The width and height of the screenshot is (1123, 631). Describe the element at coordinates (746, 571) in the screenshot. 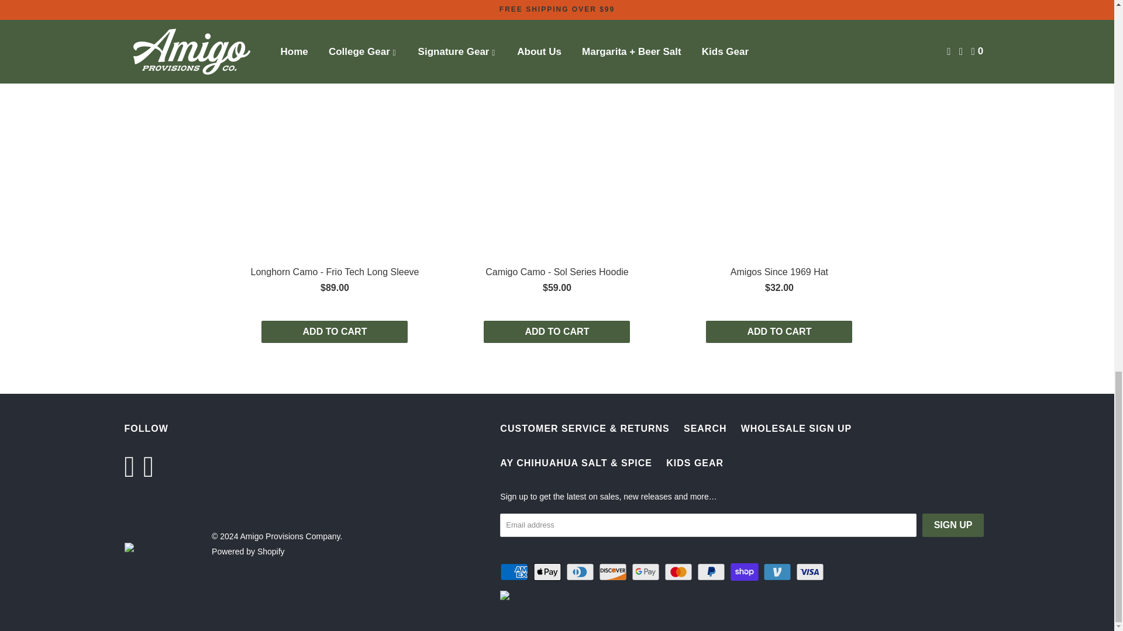

I see `Shop Pay` at that location.